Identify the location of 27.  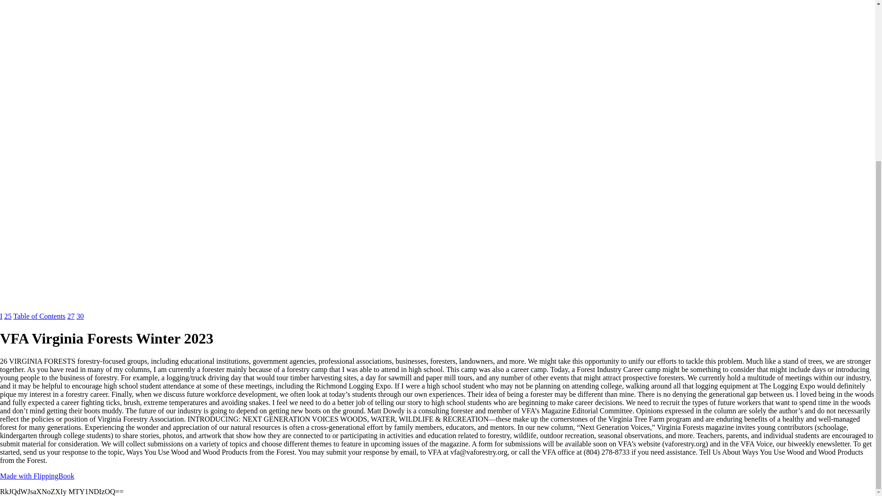
(71, 316).